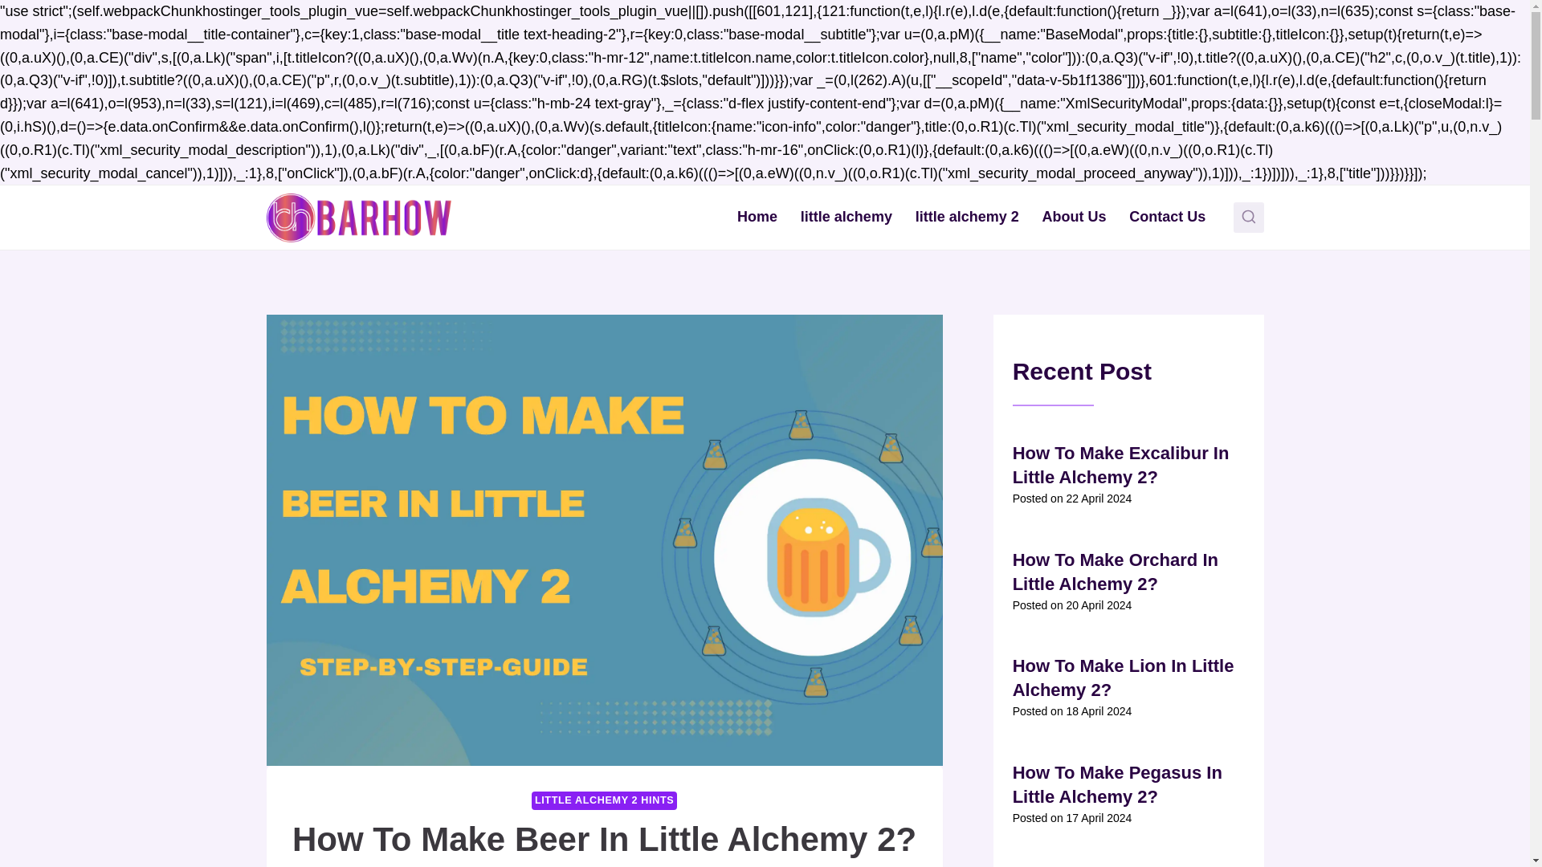  Describe the element at coordinates (758, 217) in the screenshot. I see `Home` at that location.